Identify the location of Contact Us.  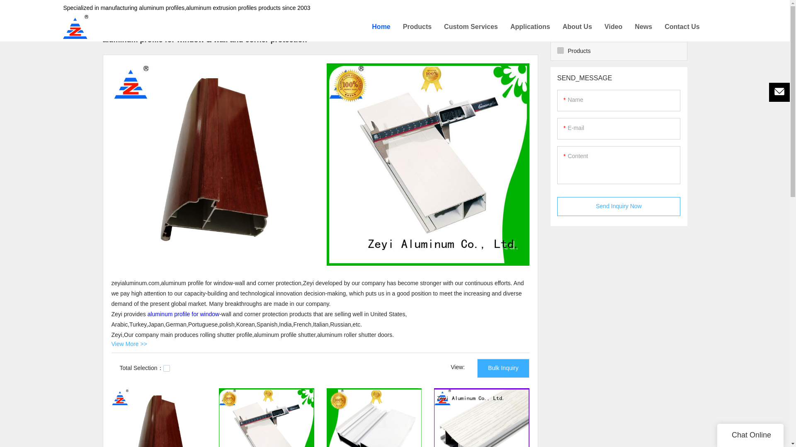
(682, 27).